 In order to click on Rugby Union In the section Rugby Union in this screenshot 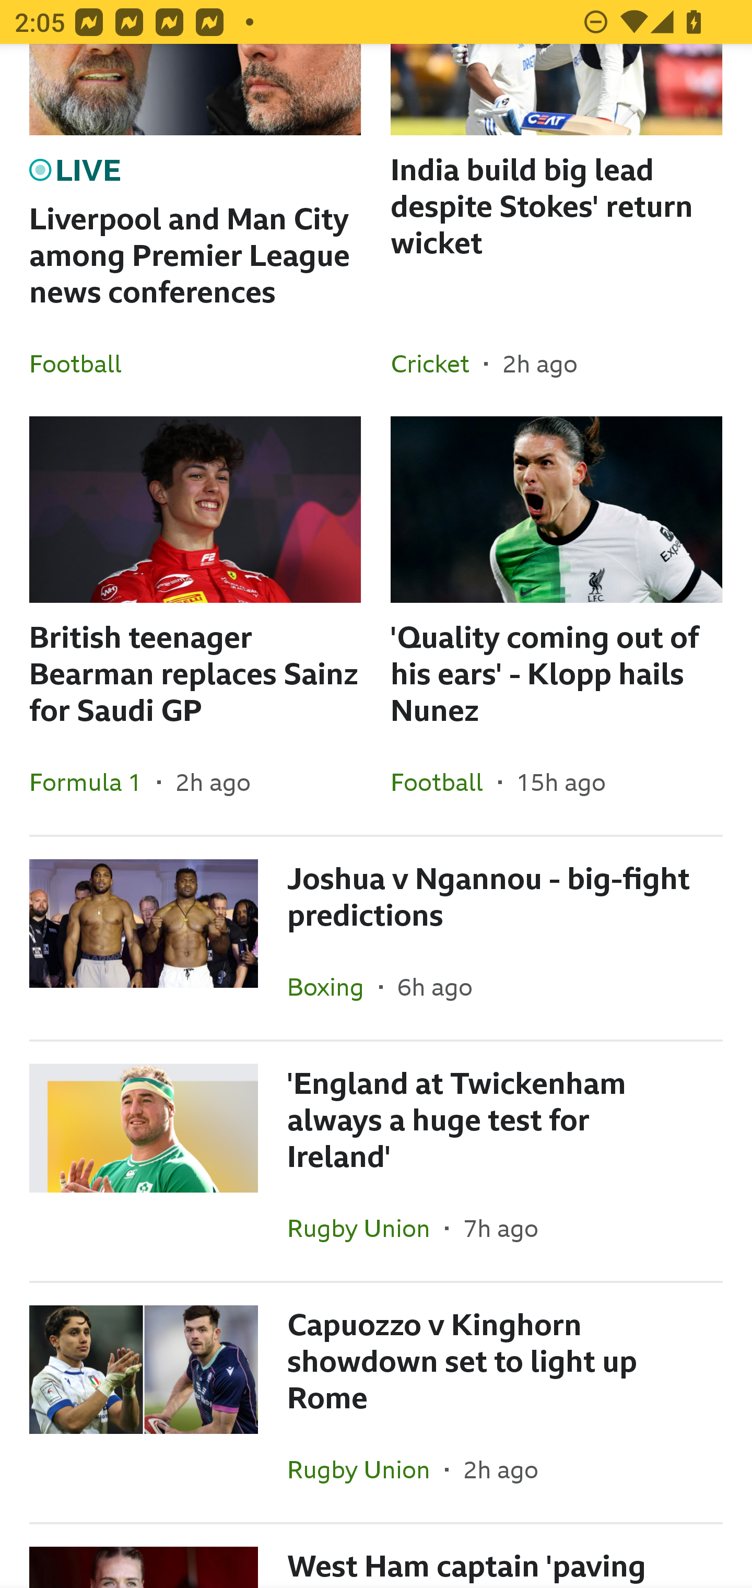, I will do `click(366, 1228)`.